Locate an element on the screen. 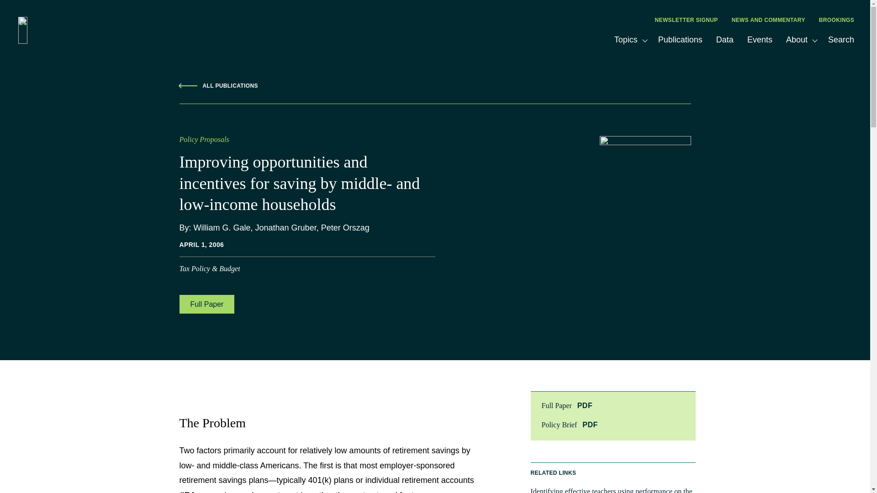  Search is located at coordinates (841, 39).